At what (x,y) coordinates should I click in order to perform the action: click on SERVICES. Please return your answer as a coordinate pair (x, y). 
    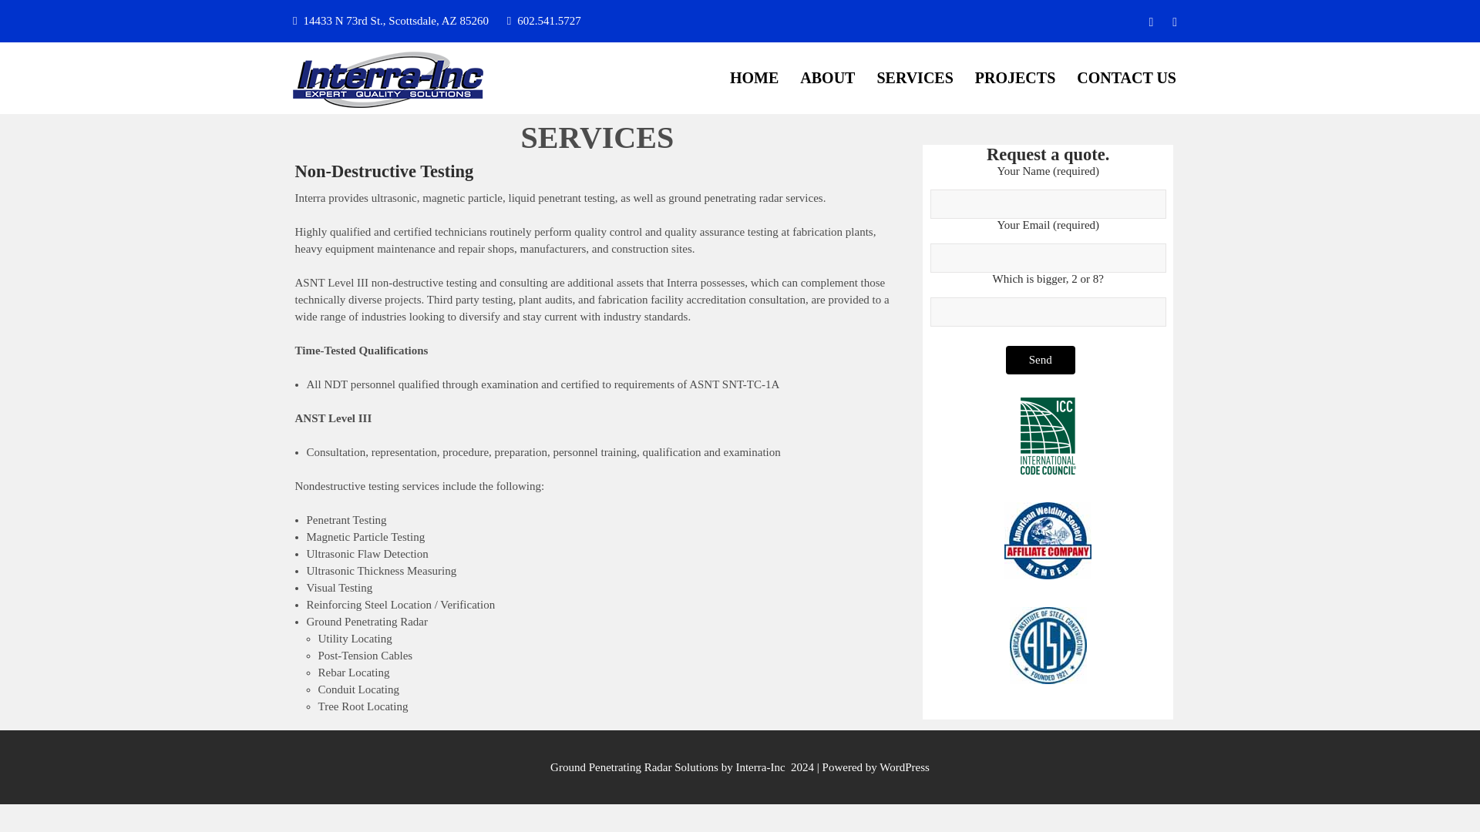
    Looking at the image, I should click on (914, 78).